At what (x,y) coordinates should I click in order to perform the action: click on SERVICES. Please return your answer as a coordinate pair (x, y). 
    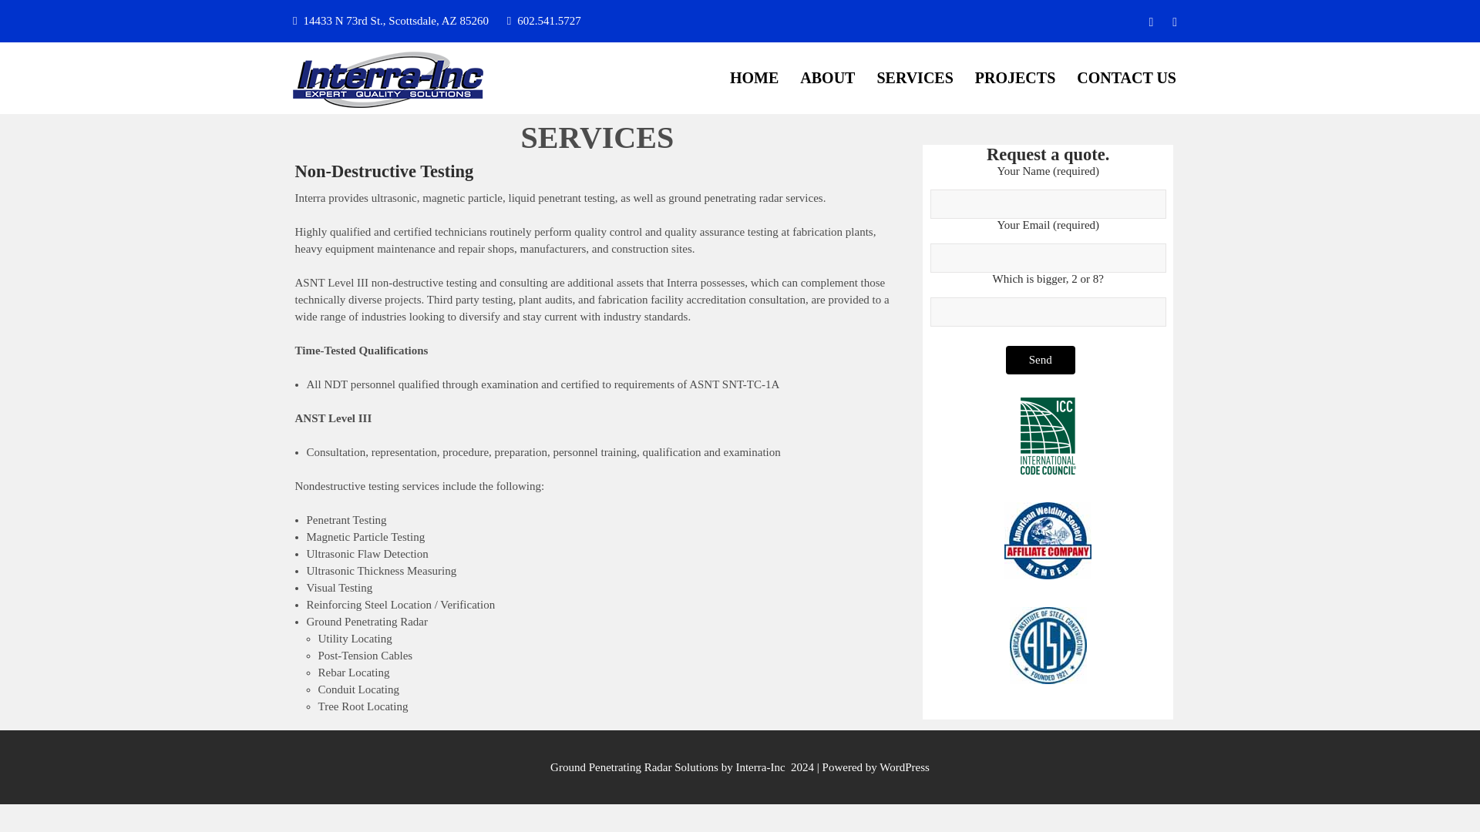
    Looking at the image, I should click on (914, 78).